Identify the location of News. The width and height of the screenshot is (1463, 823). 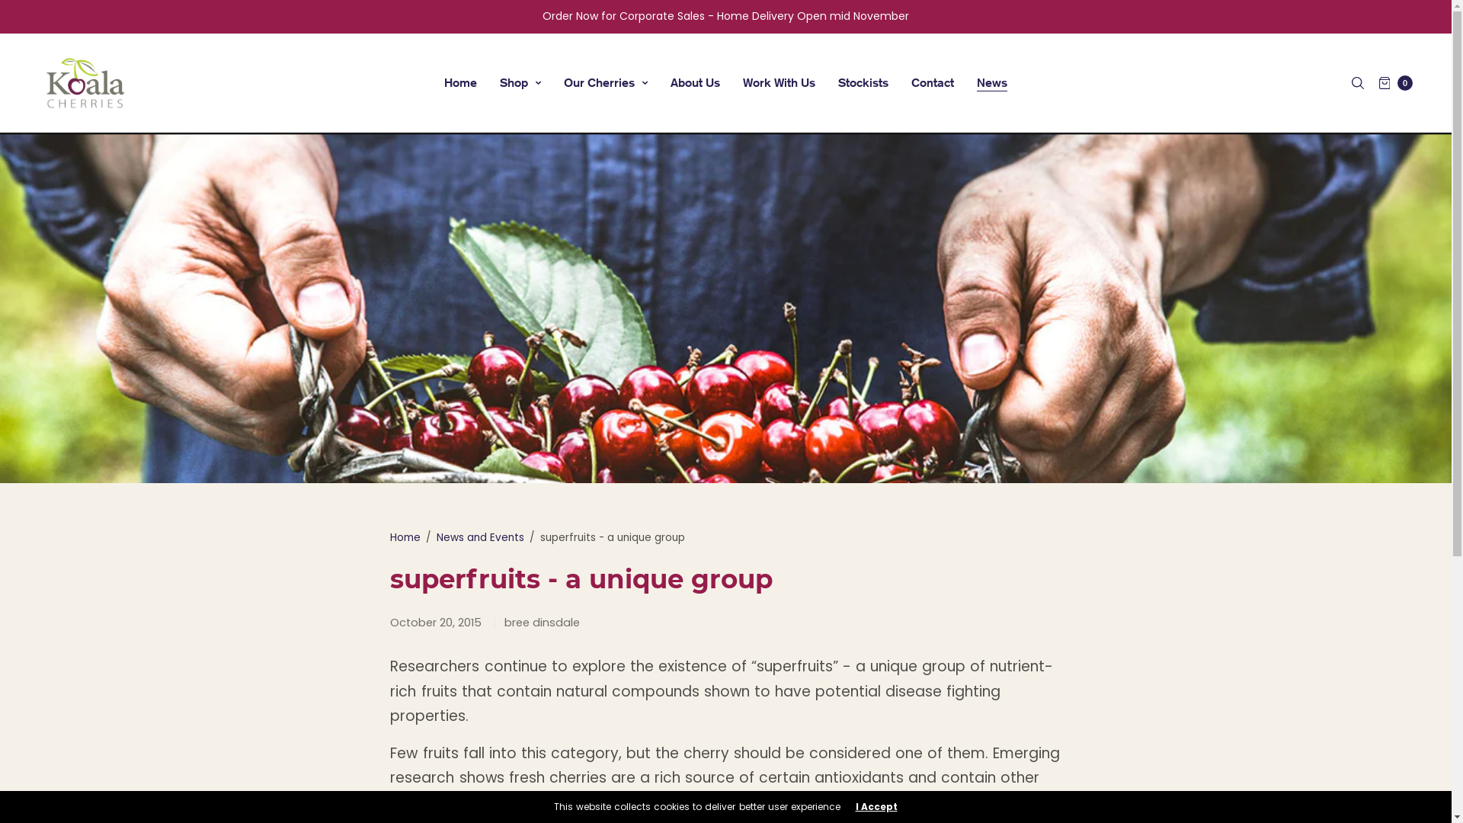
(992, 83).